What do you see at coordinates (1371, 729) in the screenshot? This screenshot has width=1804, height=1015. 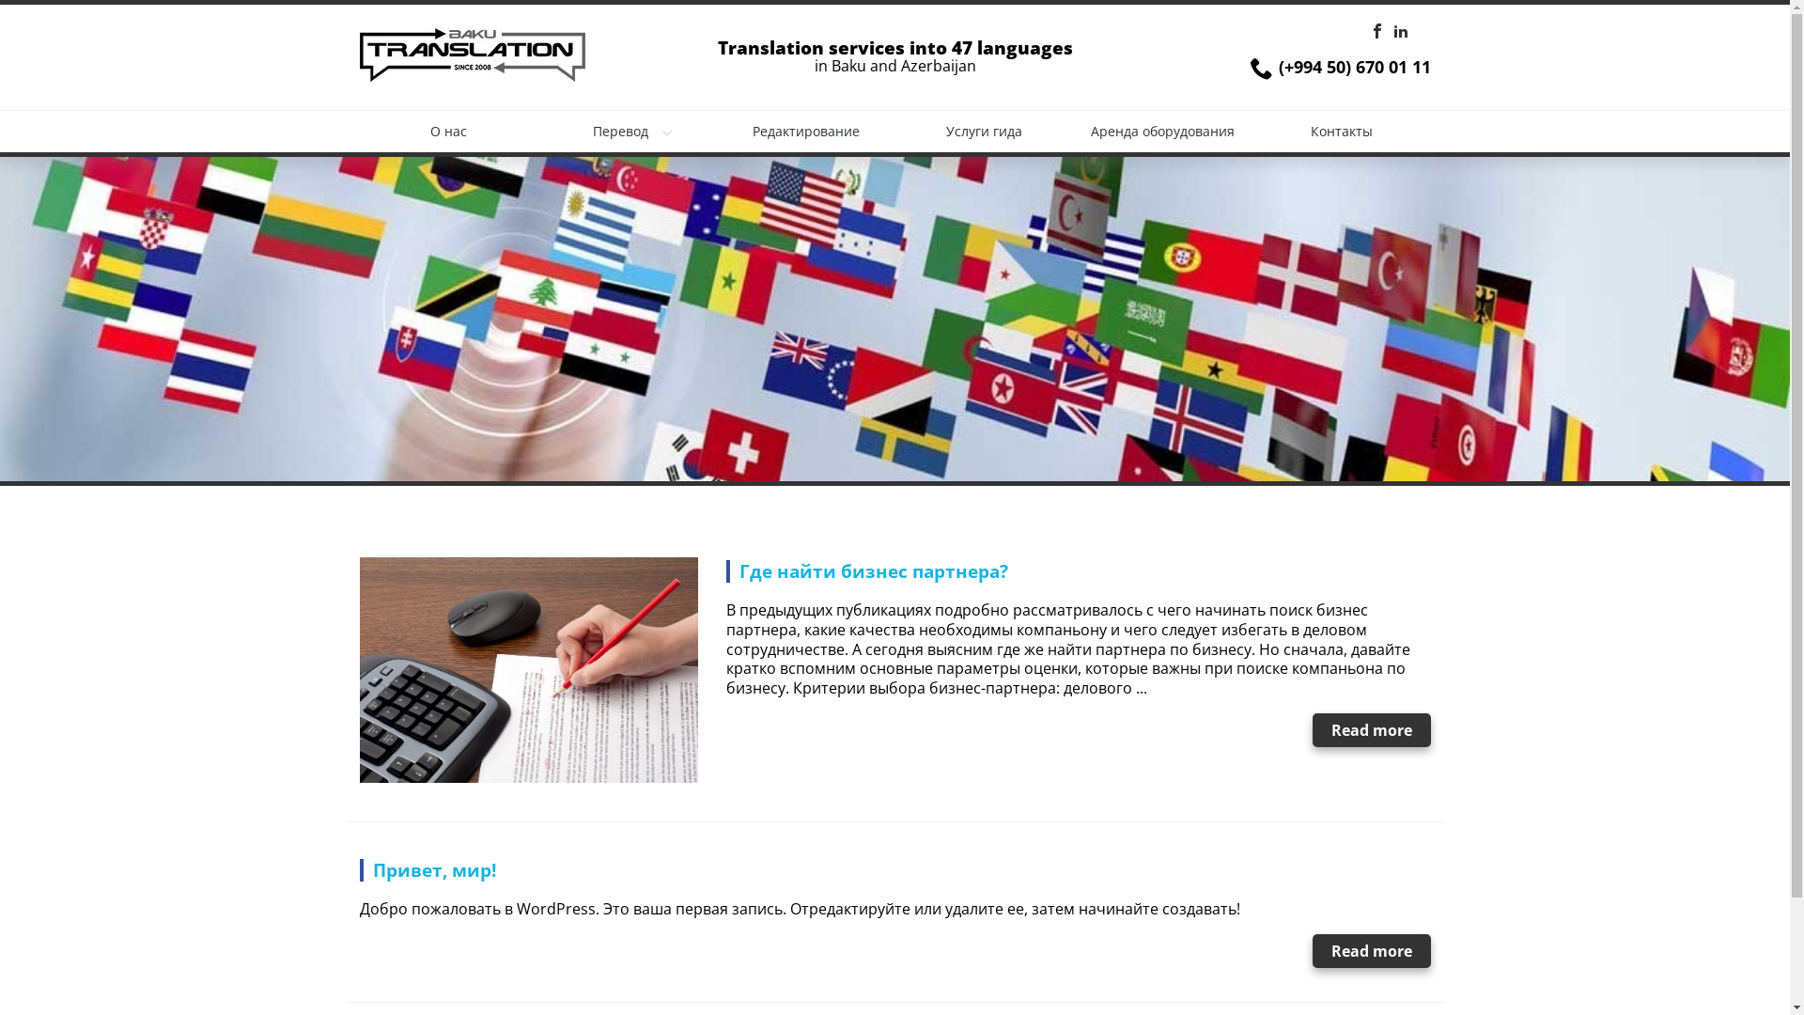 I see `Read more` at bounding box center [1371, 729].